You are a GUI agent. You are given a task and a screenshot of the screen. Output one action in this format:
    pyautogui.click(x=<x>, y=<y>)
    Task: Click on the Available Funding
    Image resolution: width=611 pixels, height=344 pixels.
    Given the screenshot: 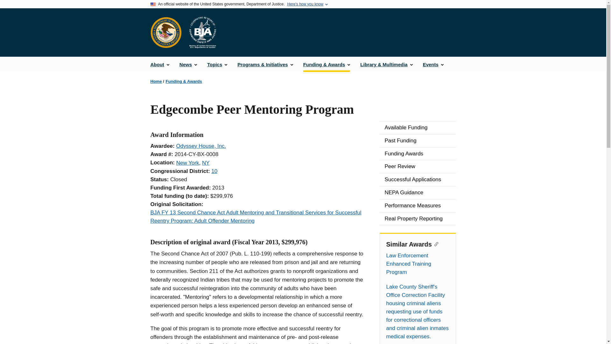 What is the action you would take?
    pyautogui.click(x=418, y=128)
    